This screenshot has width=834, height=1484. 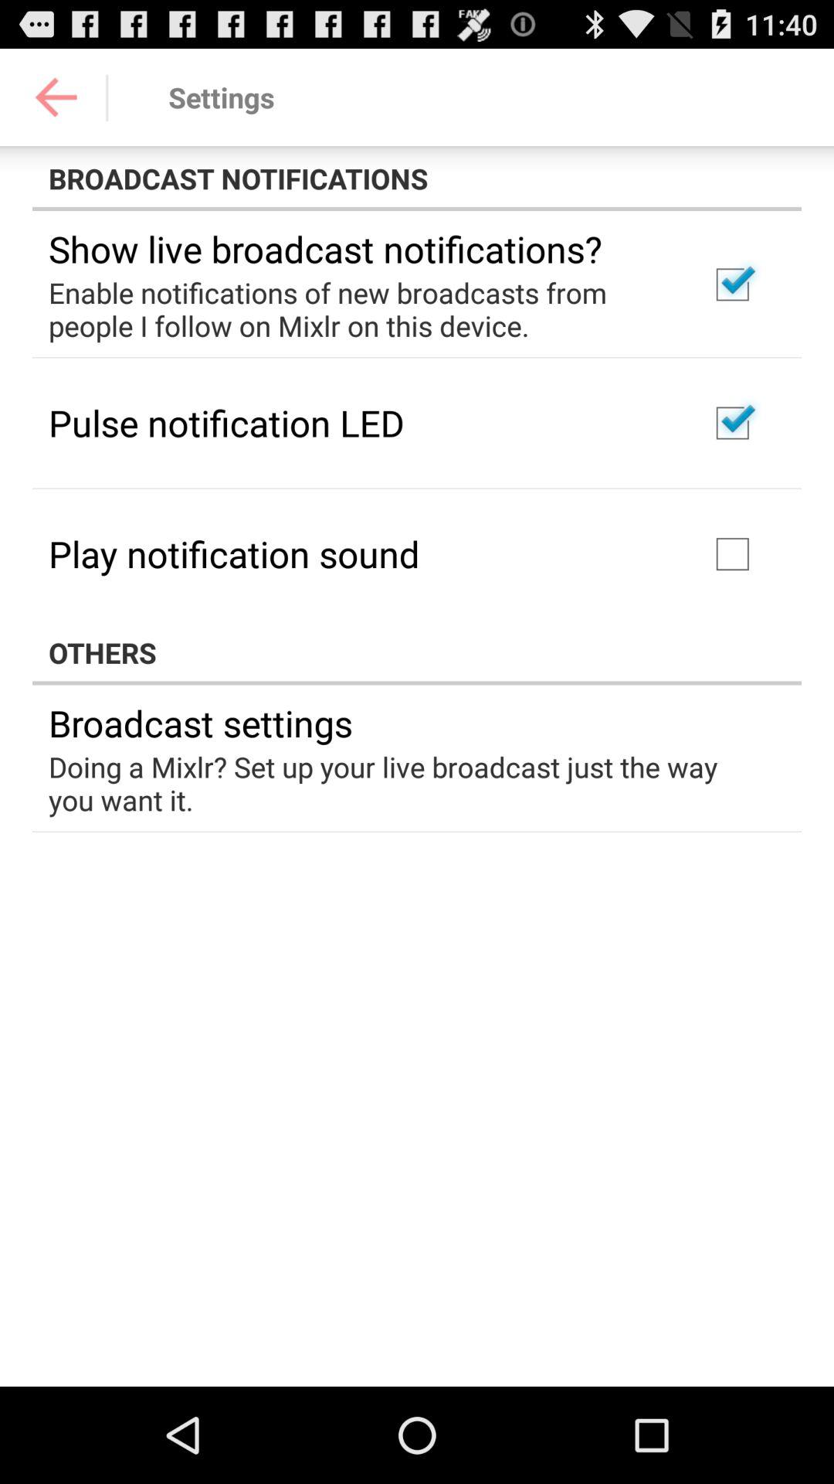 I want to click on open the icon below show live broadcast app, so click(x=358, y=309).